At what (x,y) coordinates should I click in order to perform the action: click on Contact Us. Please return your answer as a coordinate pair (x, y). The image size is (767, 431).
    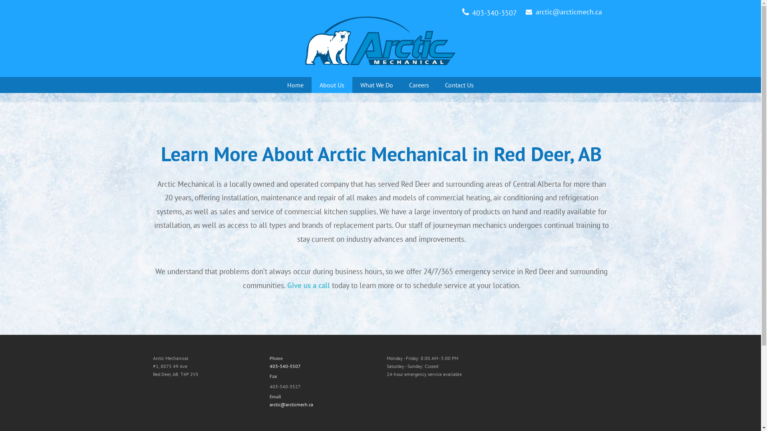
    Looking at the image, I should click on (459, 85).